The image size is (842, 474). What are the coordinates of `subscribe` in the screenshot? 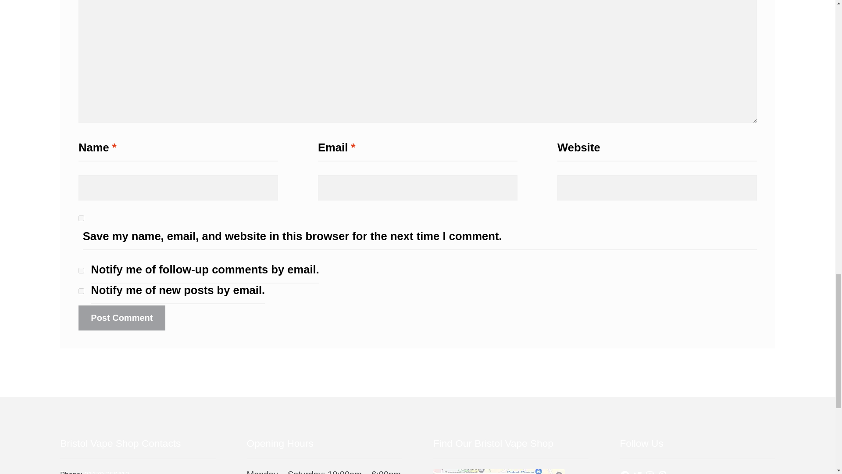 It's located at (81, 291).